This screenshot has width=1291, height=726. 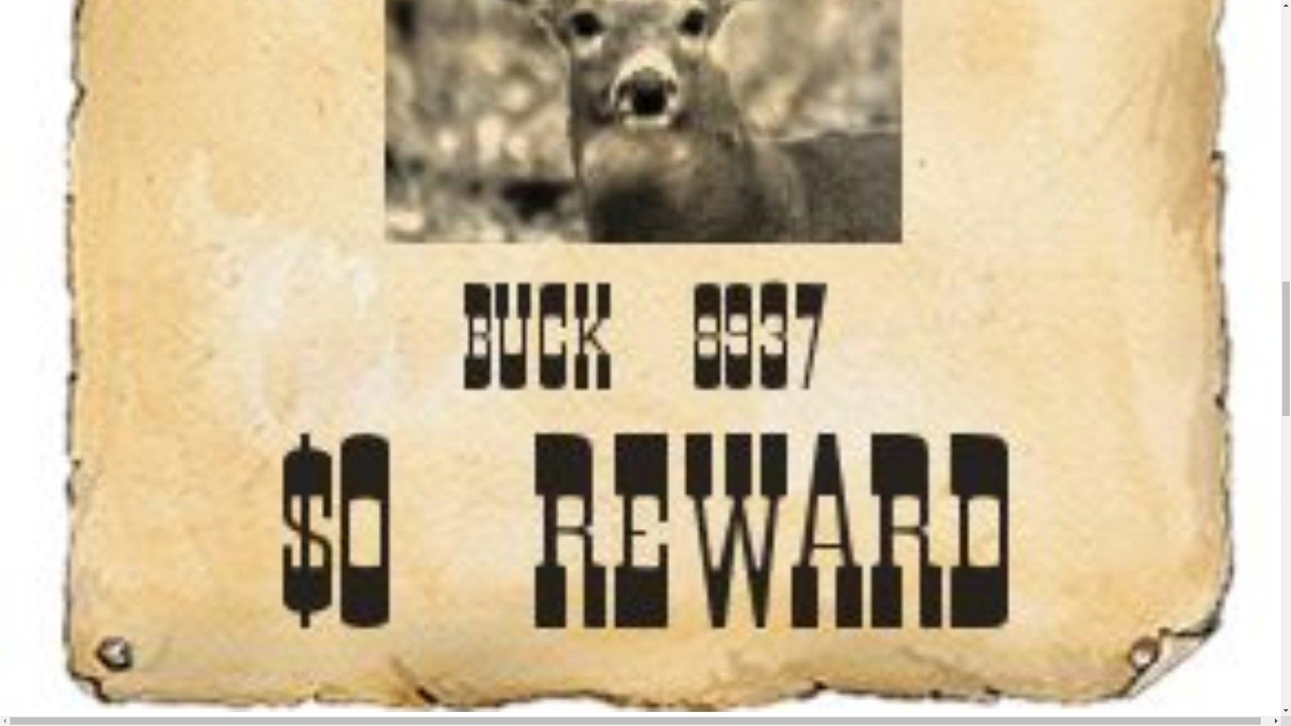 What do you see at coordinates (77, 720) in the screenshot?
I see `The Deer-Forest Blog` at bounding box center [77, 720].